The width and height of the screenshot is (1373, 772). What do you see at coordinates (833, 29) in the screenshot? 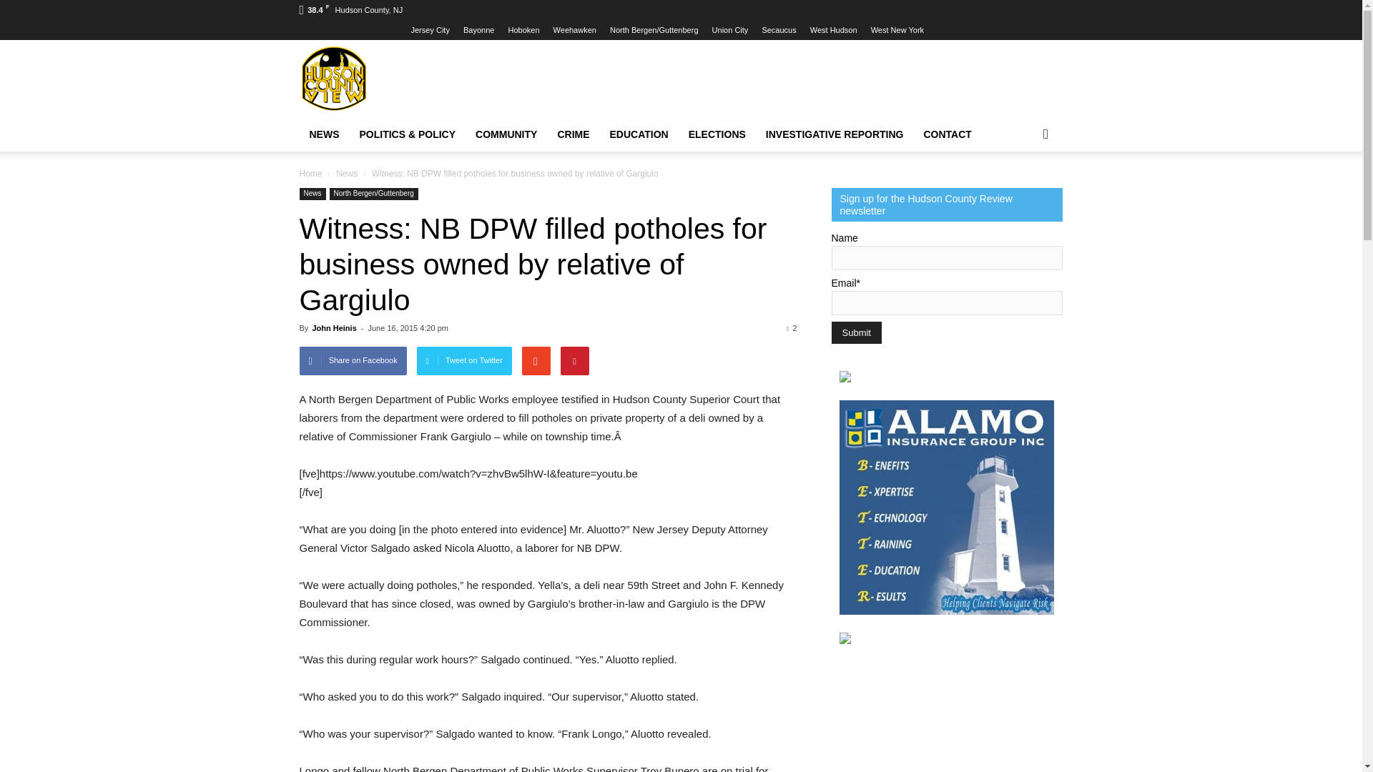
I see `West Hudson` at bounding box center [833, 29].